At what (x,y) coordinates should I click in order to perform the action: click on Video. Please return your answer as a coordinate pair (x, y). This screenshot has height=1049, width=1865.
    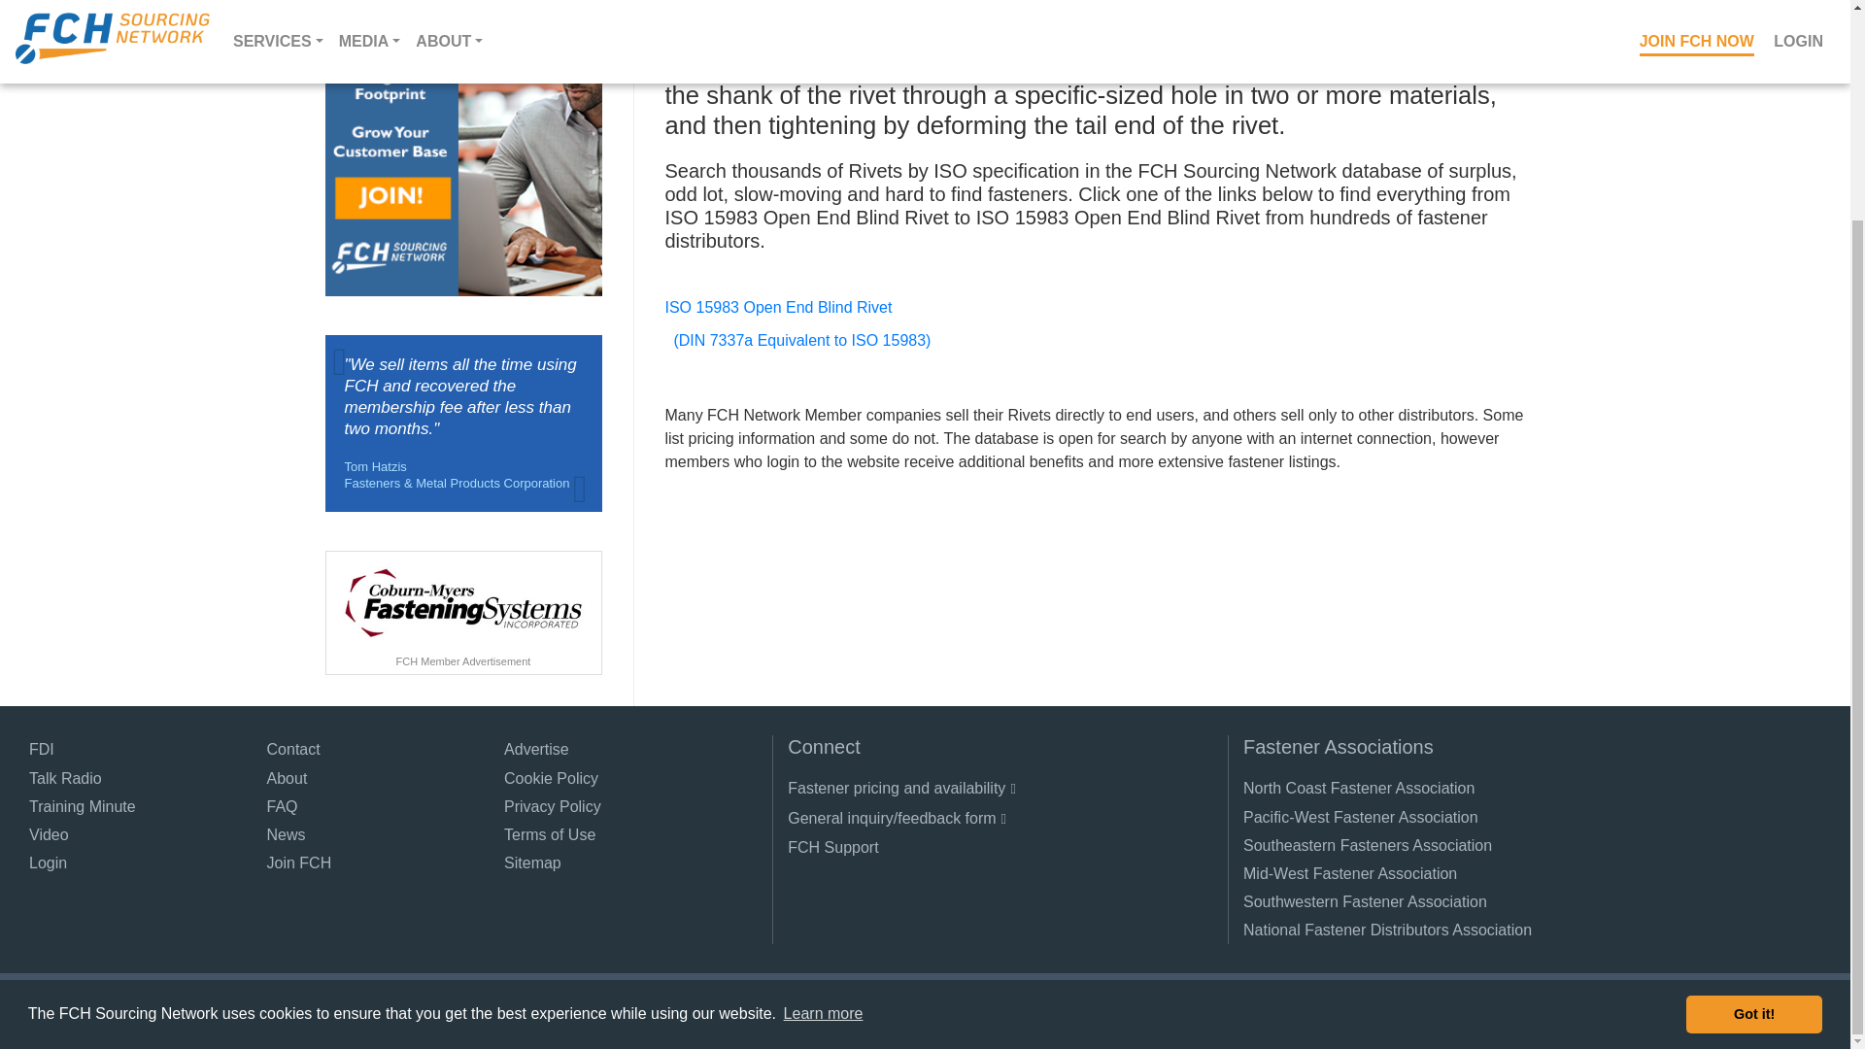
    Looking at the image, I should click on (49, 833).